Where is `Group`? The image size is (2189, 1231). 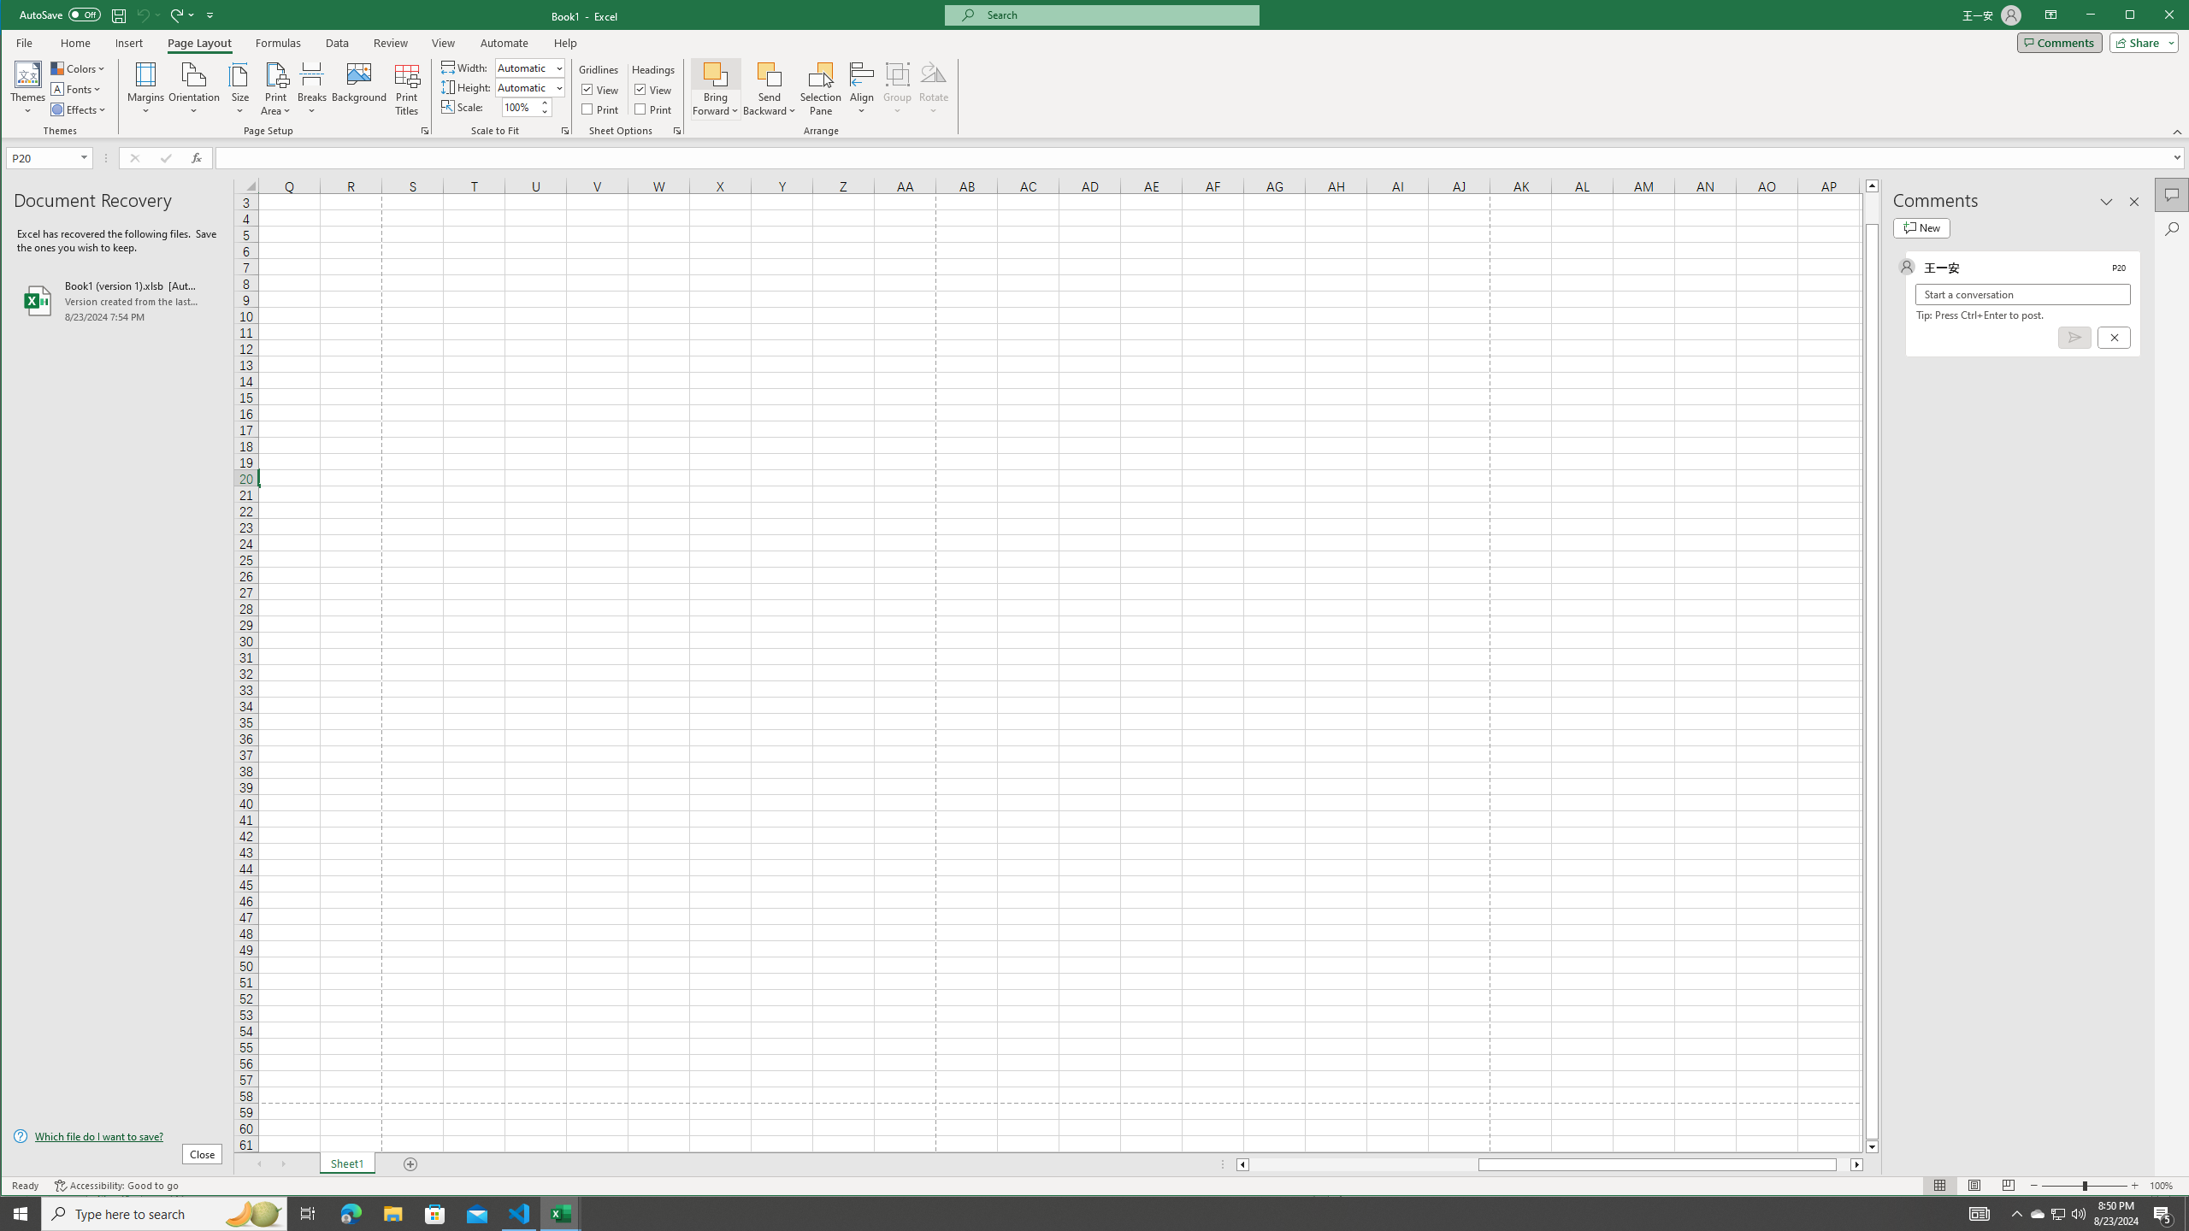 Group is located at coordinates (898, 89).